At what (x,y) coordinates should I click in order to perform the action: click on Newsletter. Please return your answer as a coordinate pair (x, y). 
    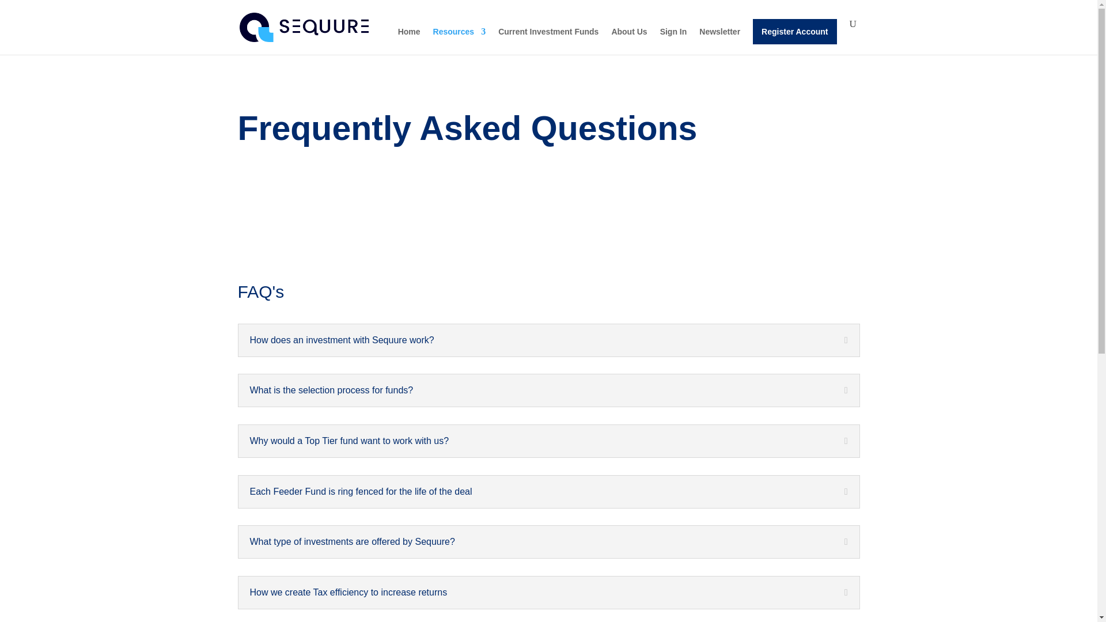
    Looking at the image, I should click on (719, 41).